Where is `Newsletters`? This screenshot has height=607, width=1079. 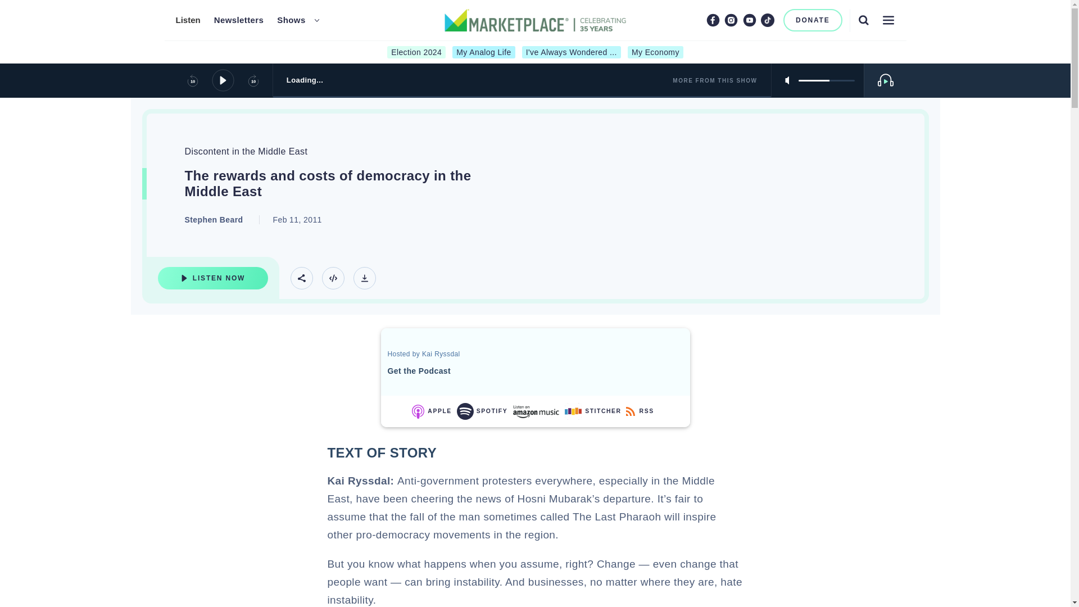 Newsletters is located at coordinates (239, 20).